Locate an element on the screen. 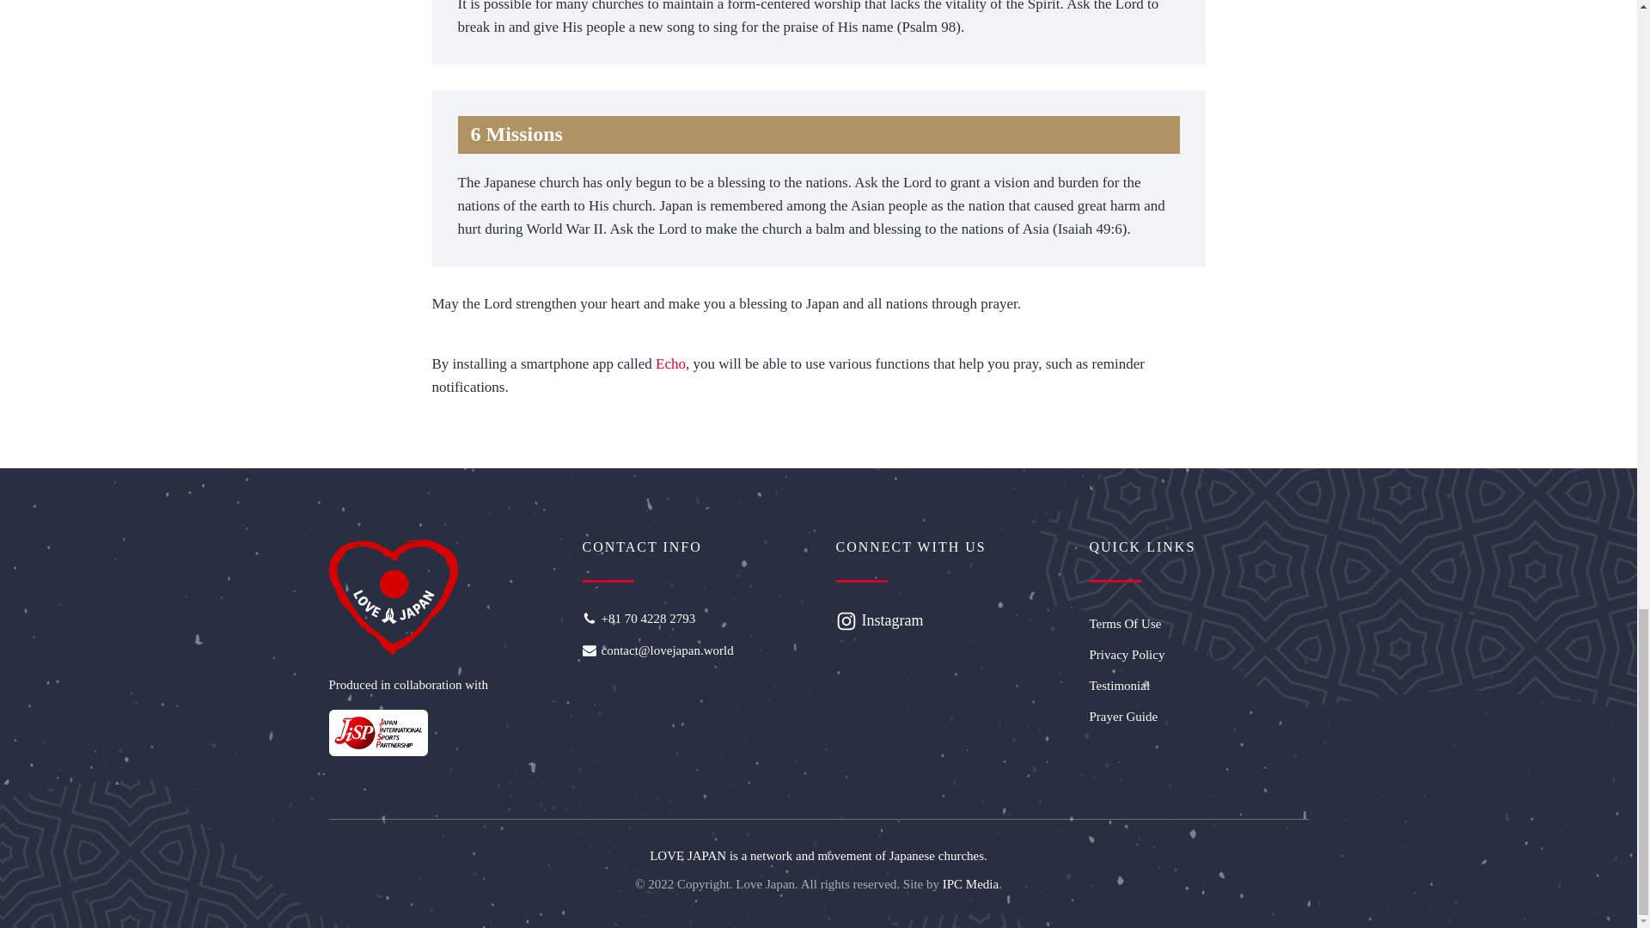 The width and height of the screenshot is (1650, 928). IPC Media is located at coordinates (969, 883).